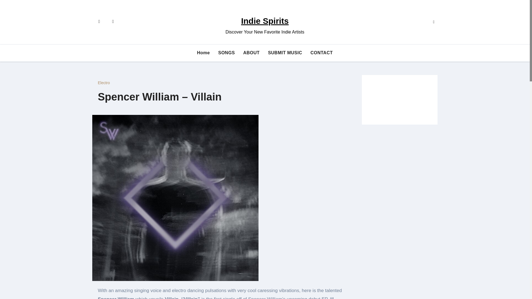 This screenshot has width=532, height=299. Describe the element at coordinates (285, 53) in the screenshot. I see `SUBMIT MUSIC` at that location.